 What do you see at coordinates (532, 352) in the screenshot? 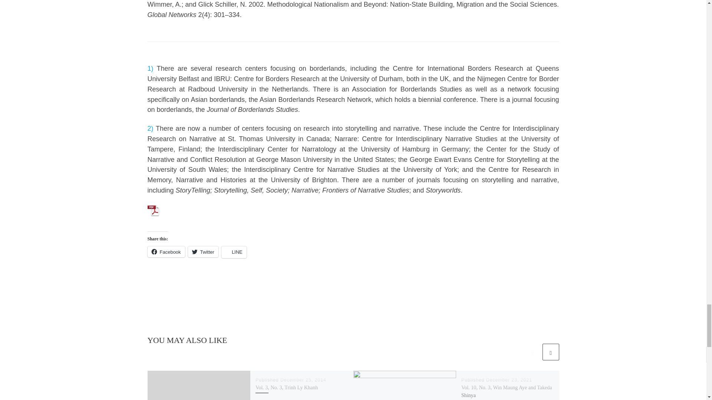
I see `Previous related articles` at bounding box center [532, 352].